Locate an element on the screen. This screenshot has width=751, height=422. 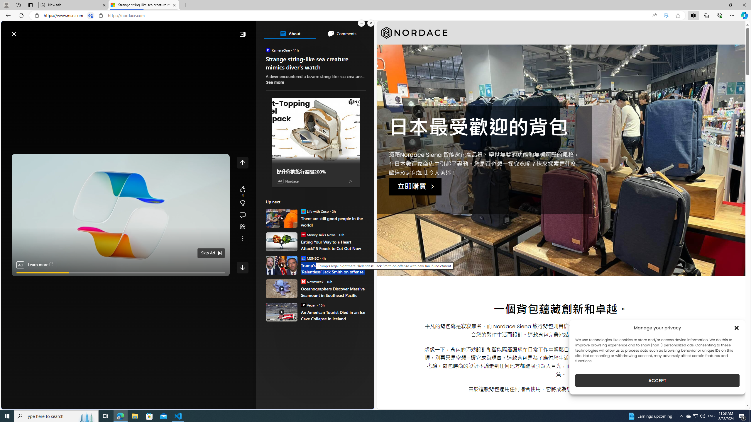
Skip Ad is located at coordinates (208, 253).